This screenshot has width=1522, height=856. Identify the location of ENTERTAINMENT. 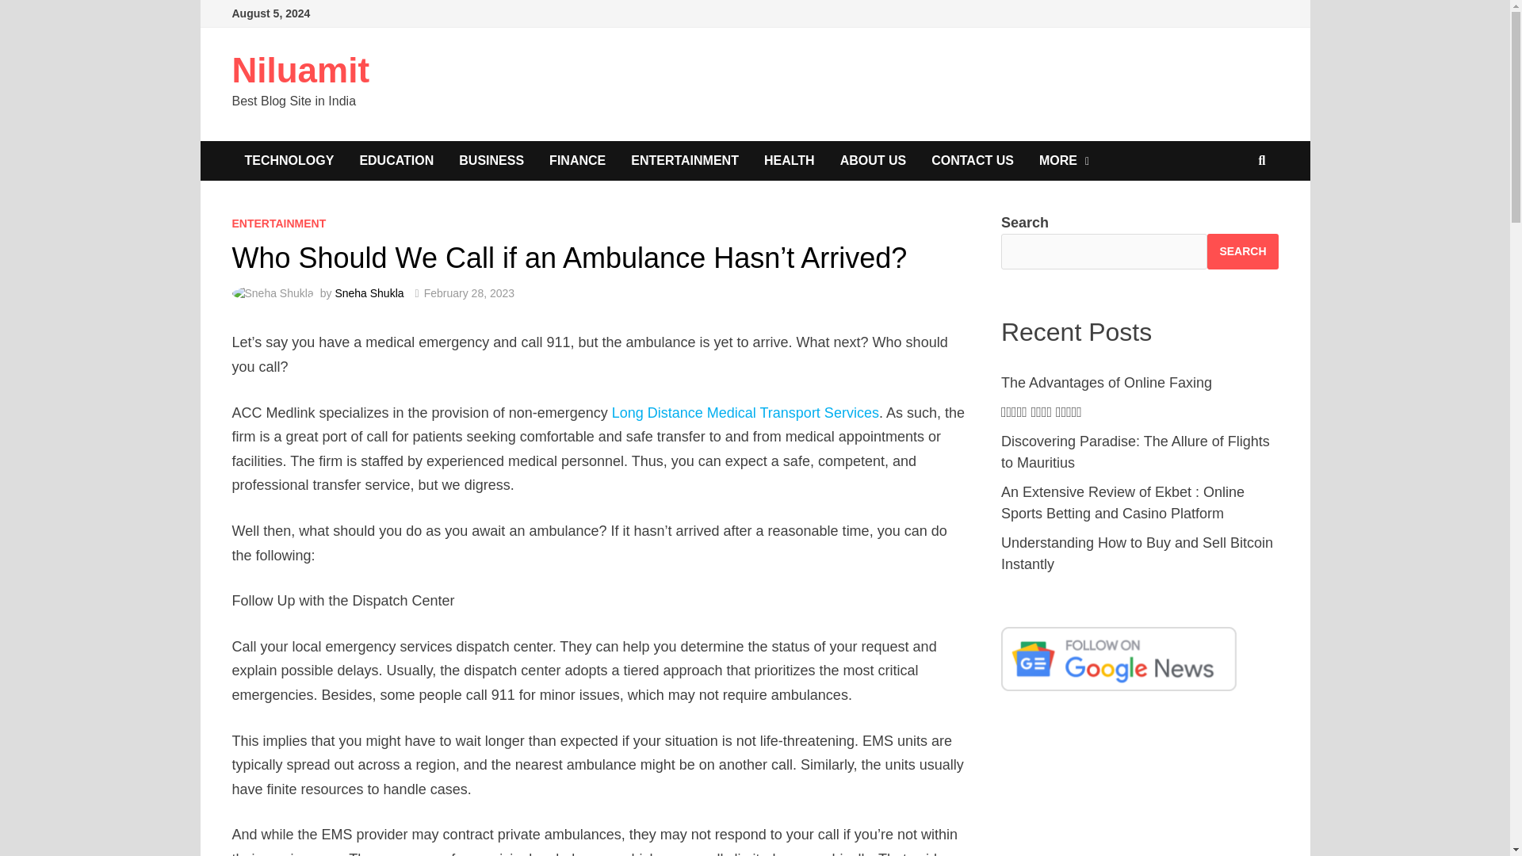
(685, 160).